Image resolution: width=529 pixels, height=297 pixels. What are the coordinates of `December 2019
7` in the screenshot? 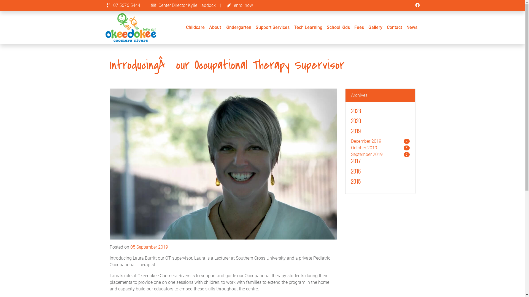 It's located at (380, 141).